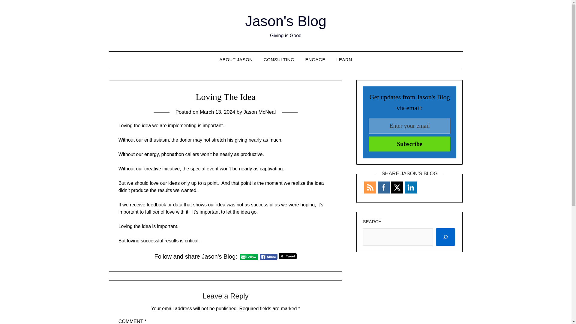  I want to click on RSS, so click(370, 187).